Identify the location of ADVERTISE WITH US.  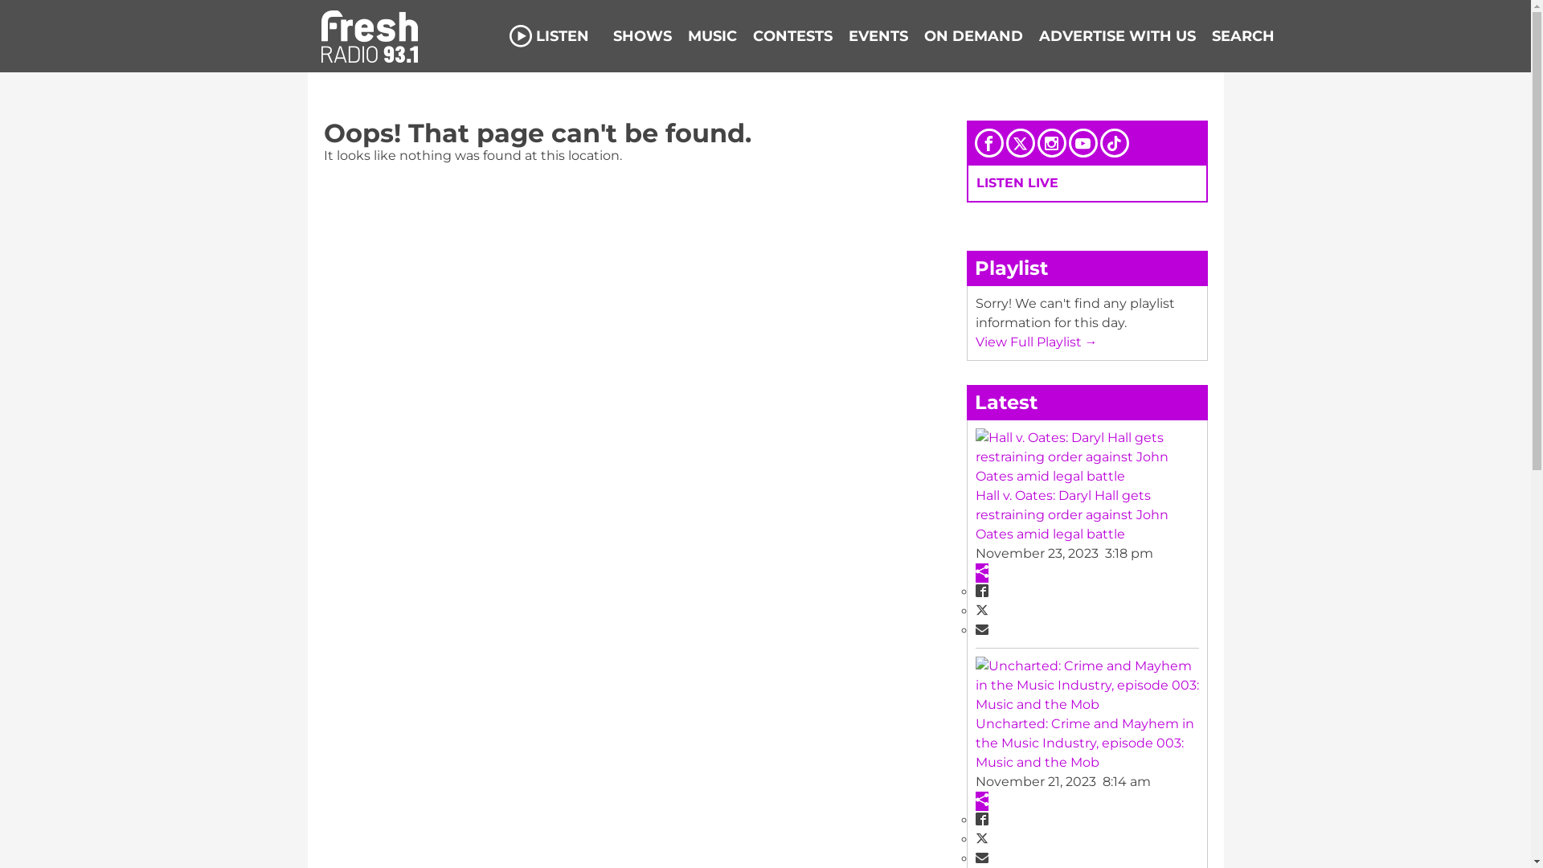
(1117, 36).